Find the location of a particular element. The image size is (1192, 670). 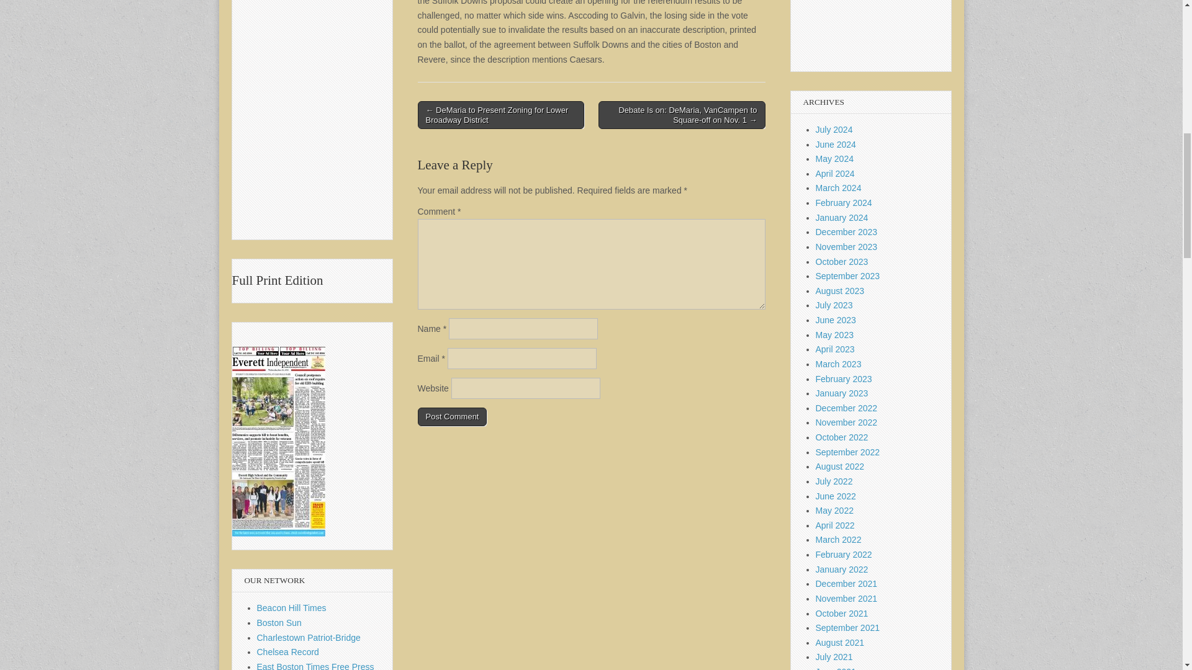

Beacon Hill Times is located at coordinates (292, 608).